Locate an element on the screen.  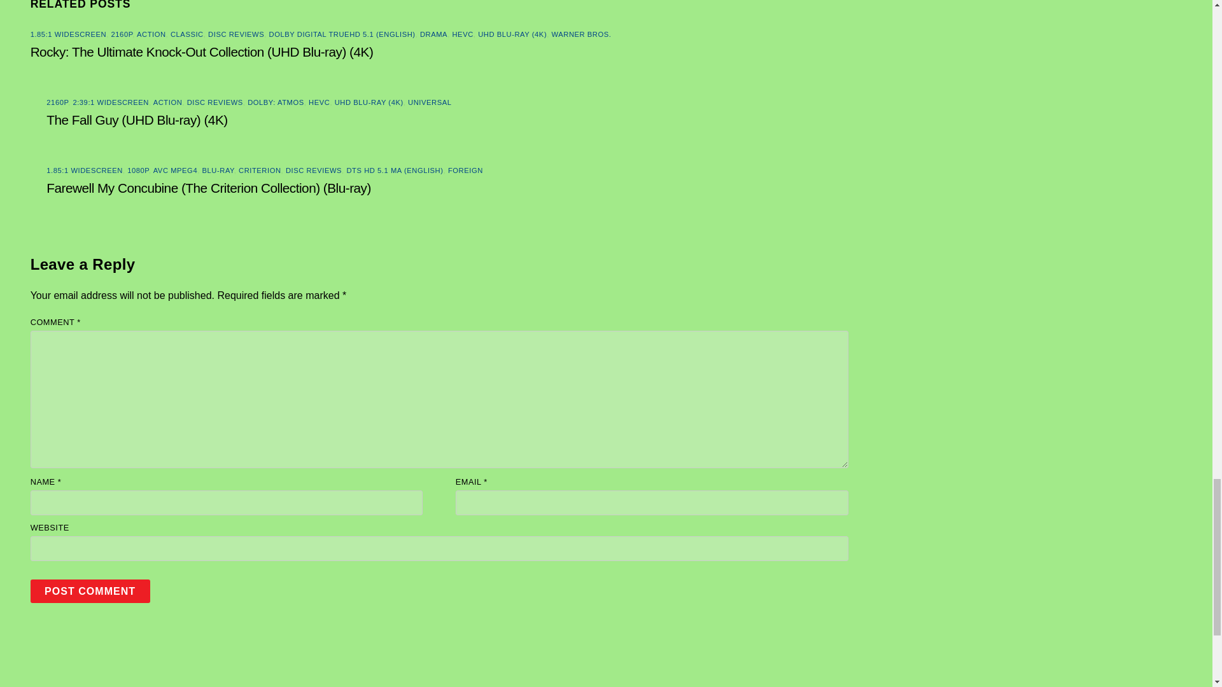
1080P is located at coordinates (137, 170).